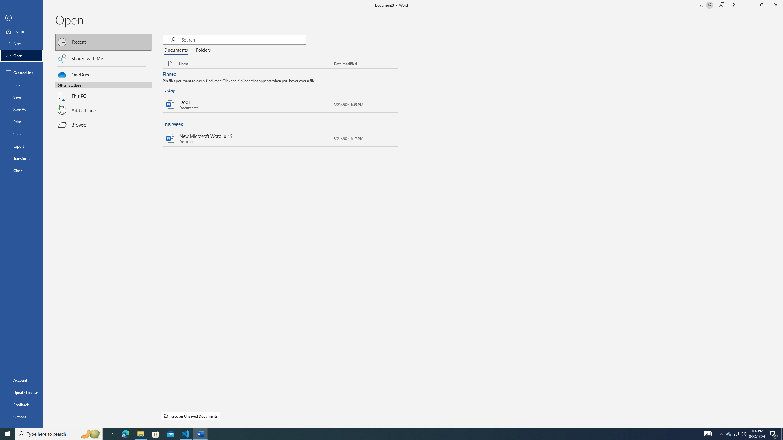  I want to click on Add a Place, so click(103, 110).